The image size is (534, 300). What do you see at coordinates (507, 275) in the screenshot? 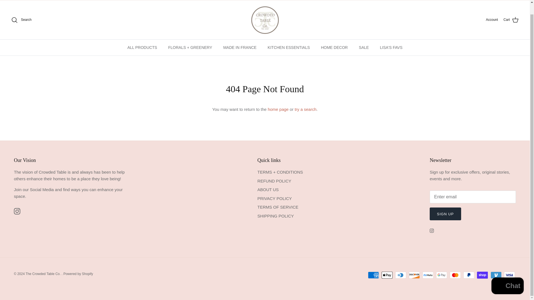
I see `Shopify online store chat` at bounding box center [507, 275].